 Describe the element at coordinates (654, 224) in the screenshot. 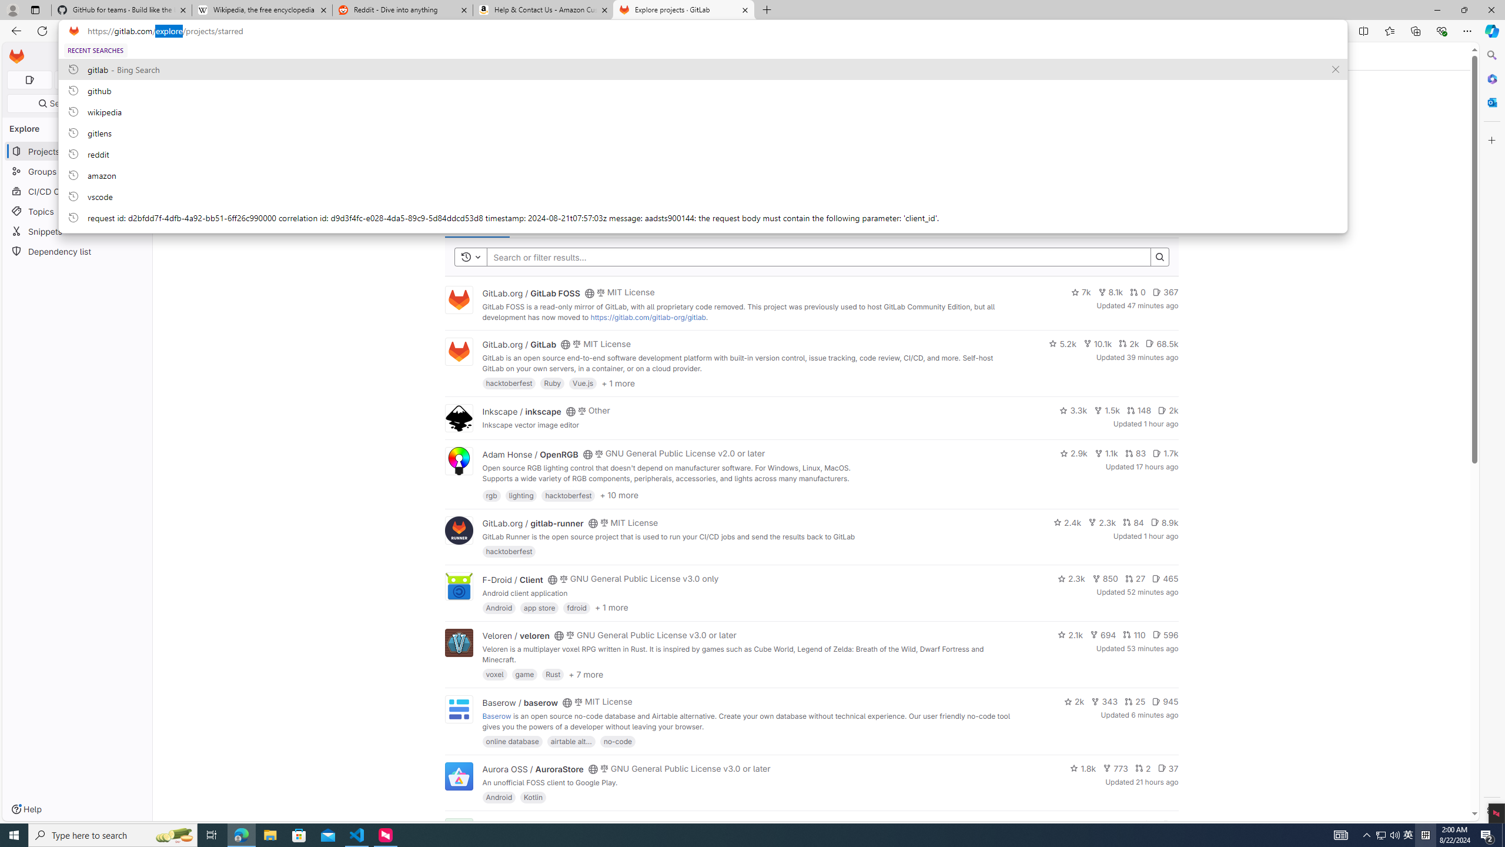

I see `All` at that location.